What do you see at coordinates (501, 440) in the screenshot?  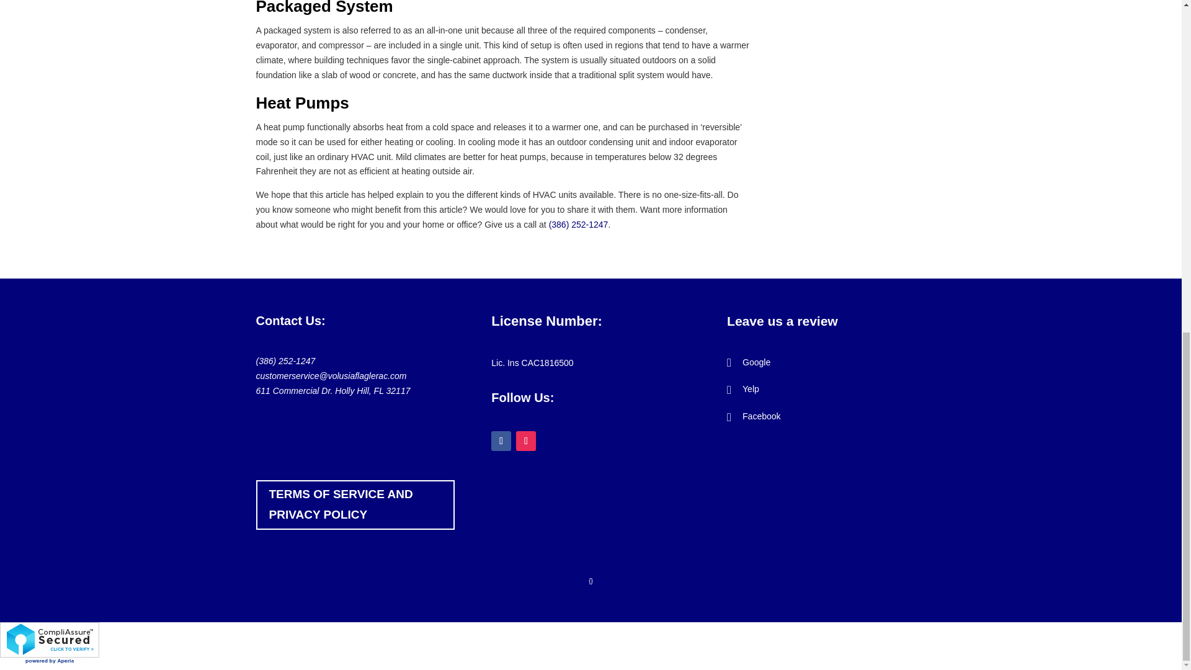 I see `Follow on Facebook` at bounding box center [501, 440].